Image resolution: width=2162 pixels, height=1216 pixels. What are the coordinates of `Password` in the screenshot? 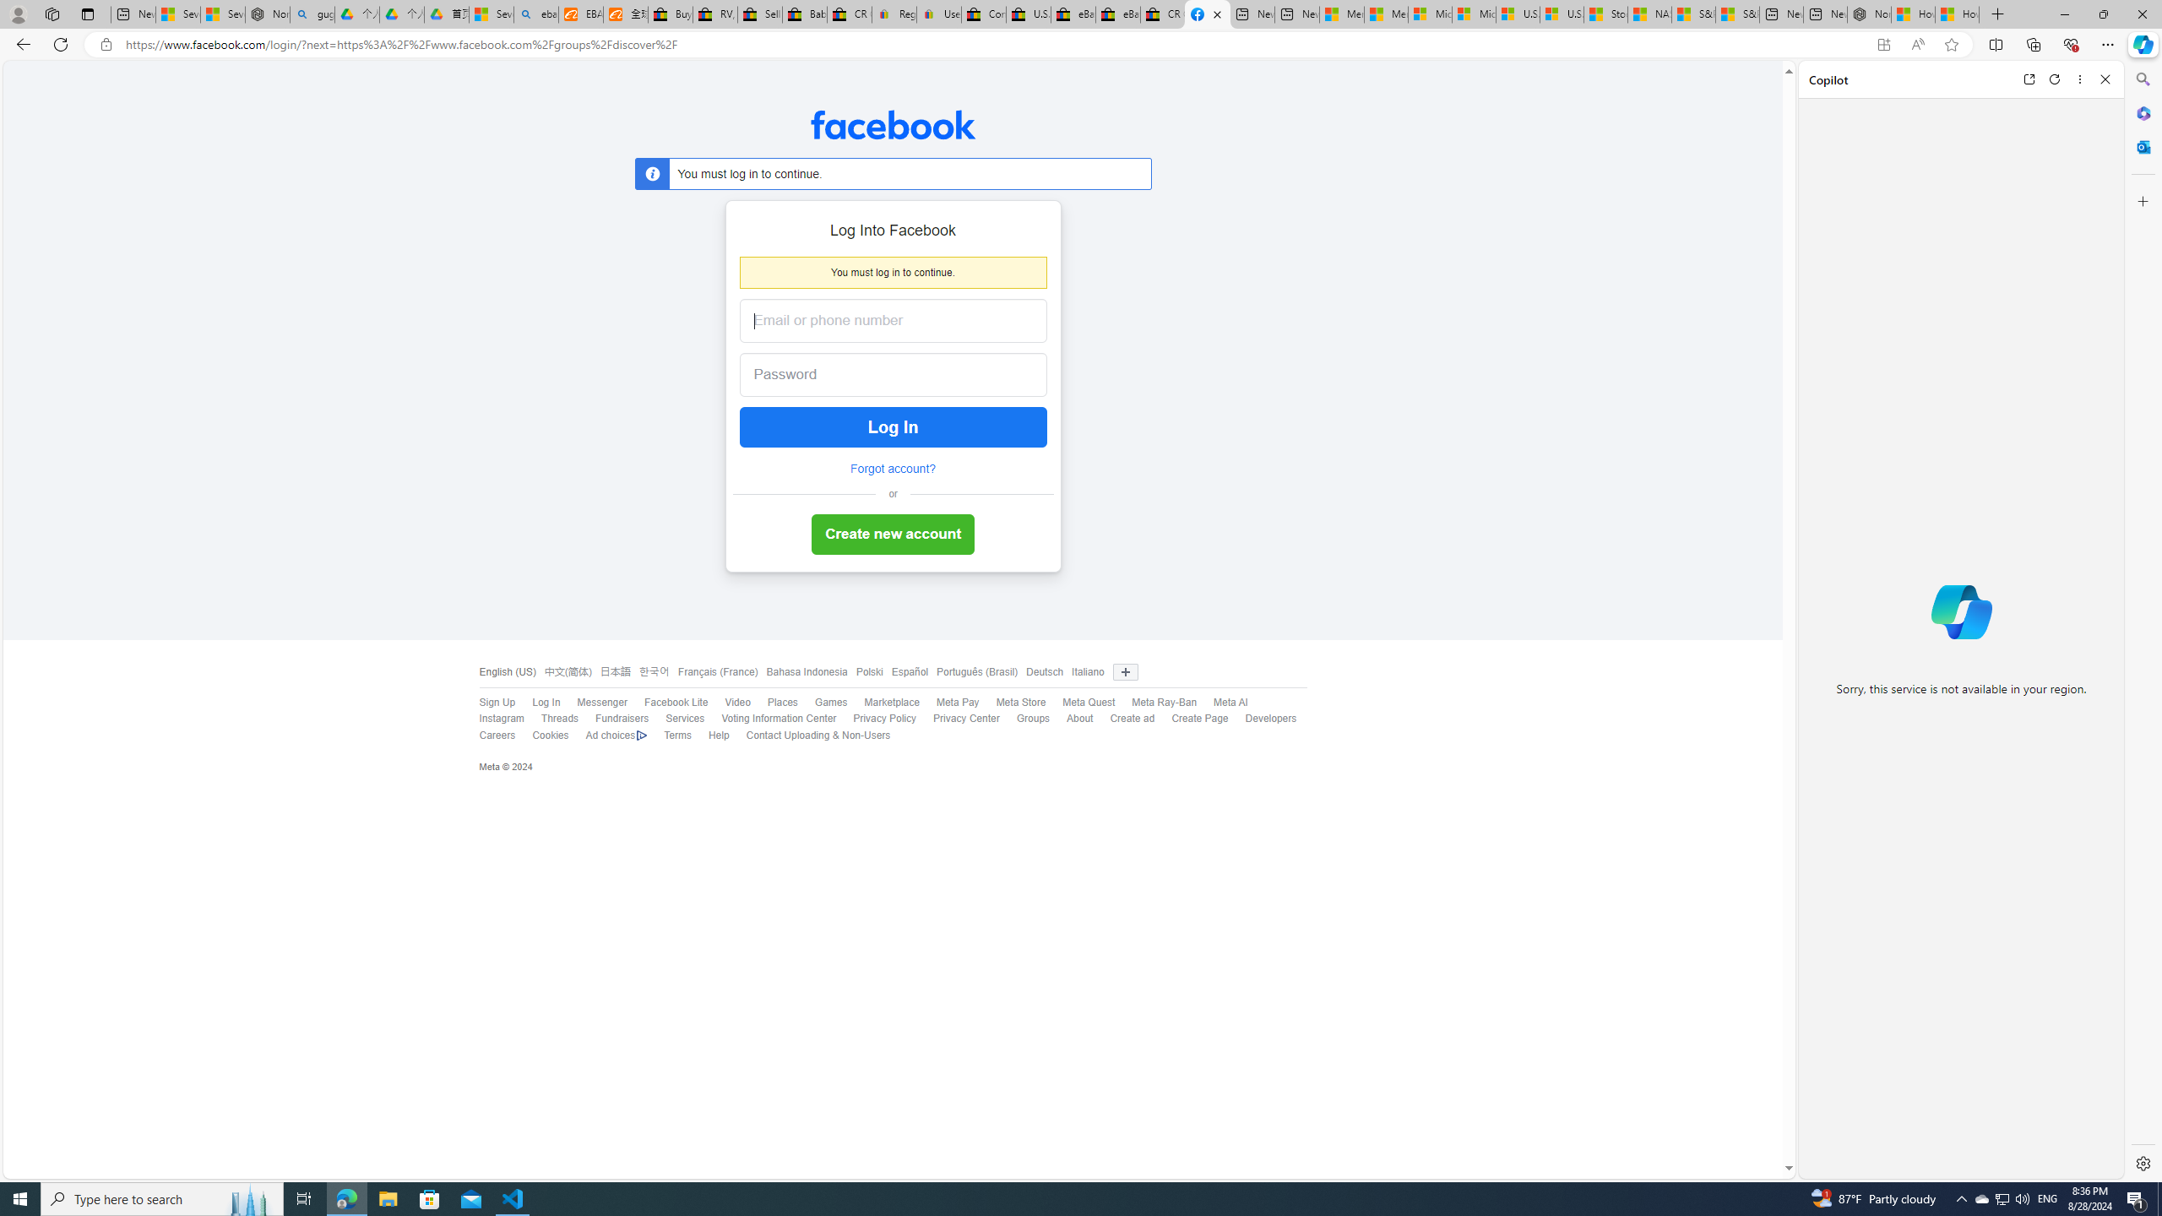 It's located at (879, 375).